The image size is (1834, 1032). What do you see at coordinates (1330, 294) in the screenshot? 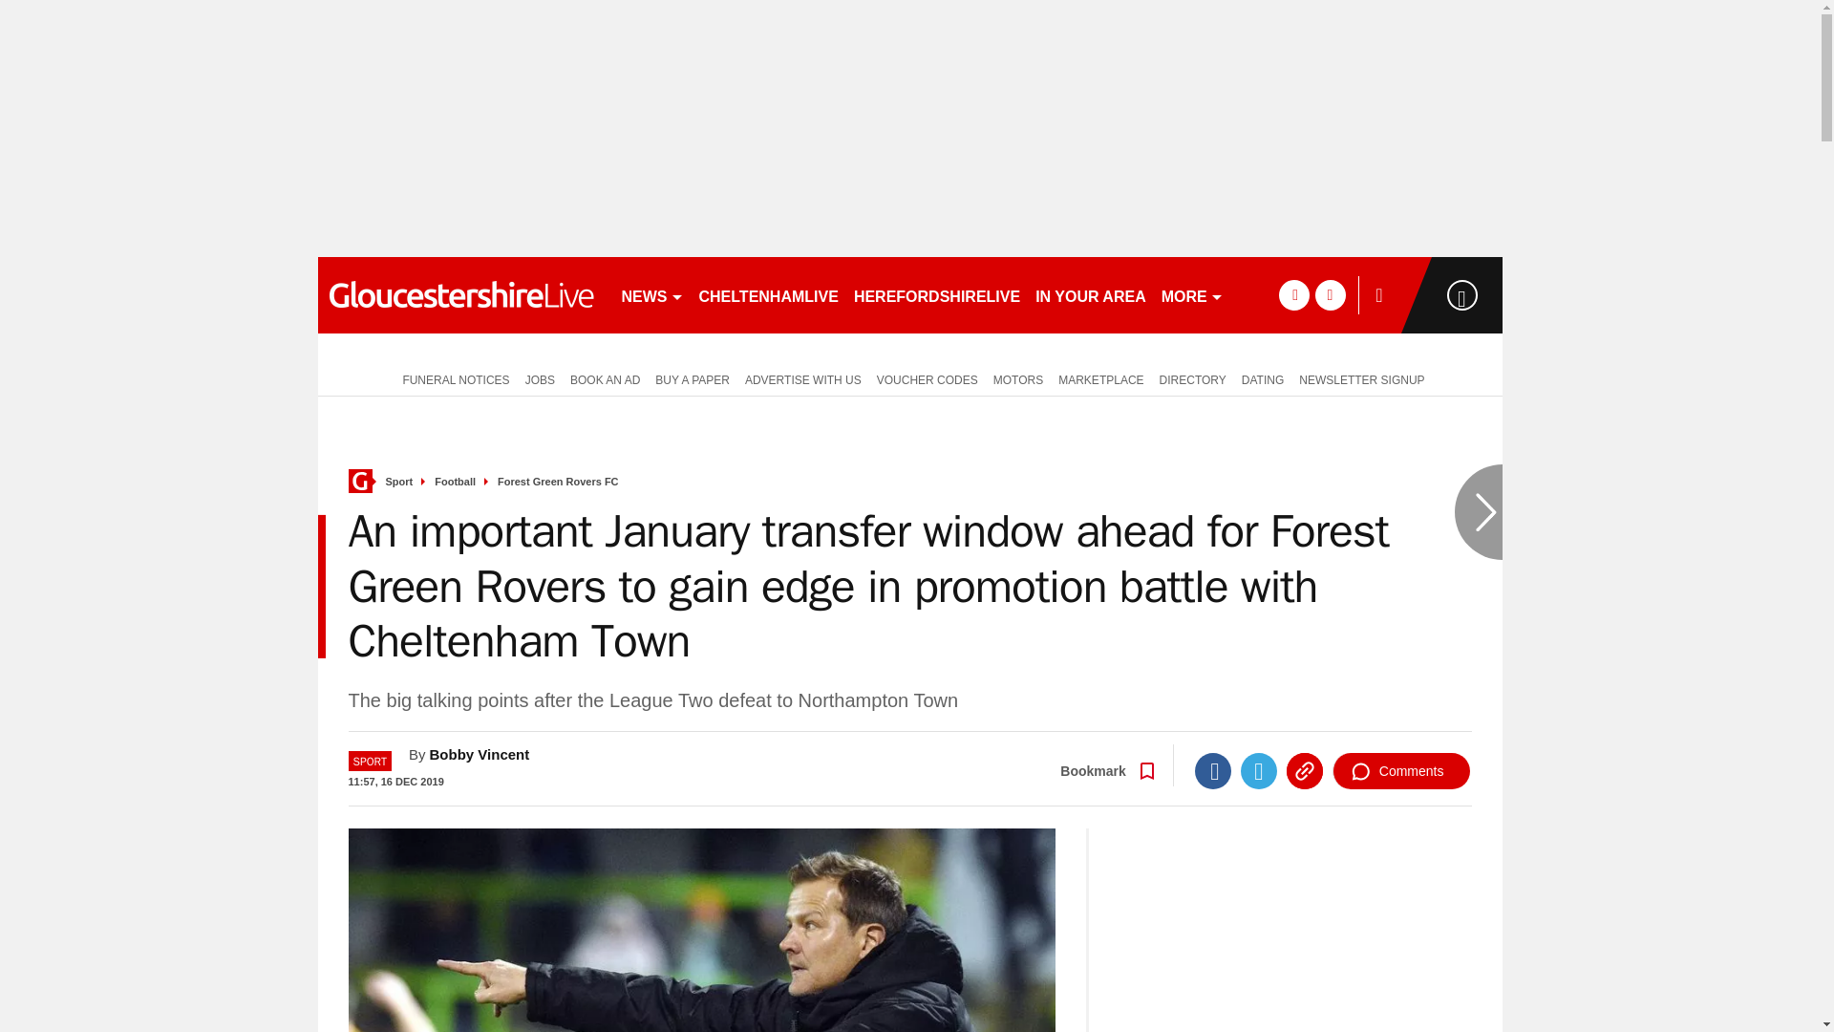
I see `twitter` at bounding box center [1330, 294].